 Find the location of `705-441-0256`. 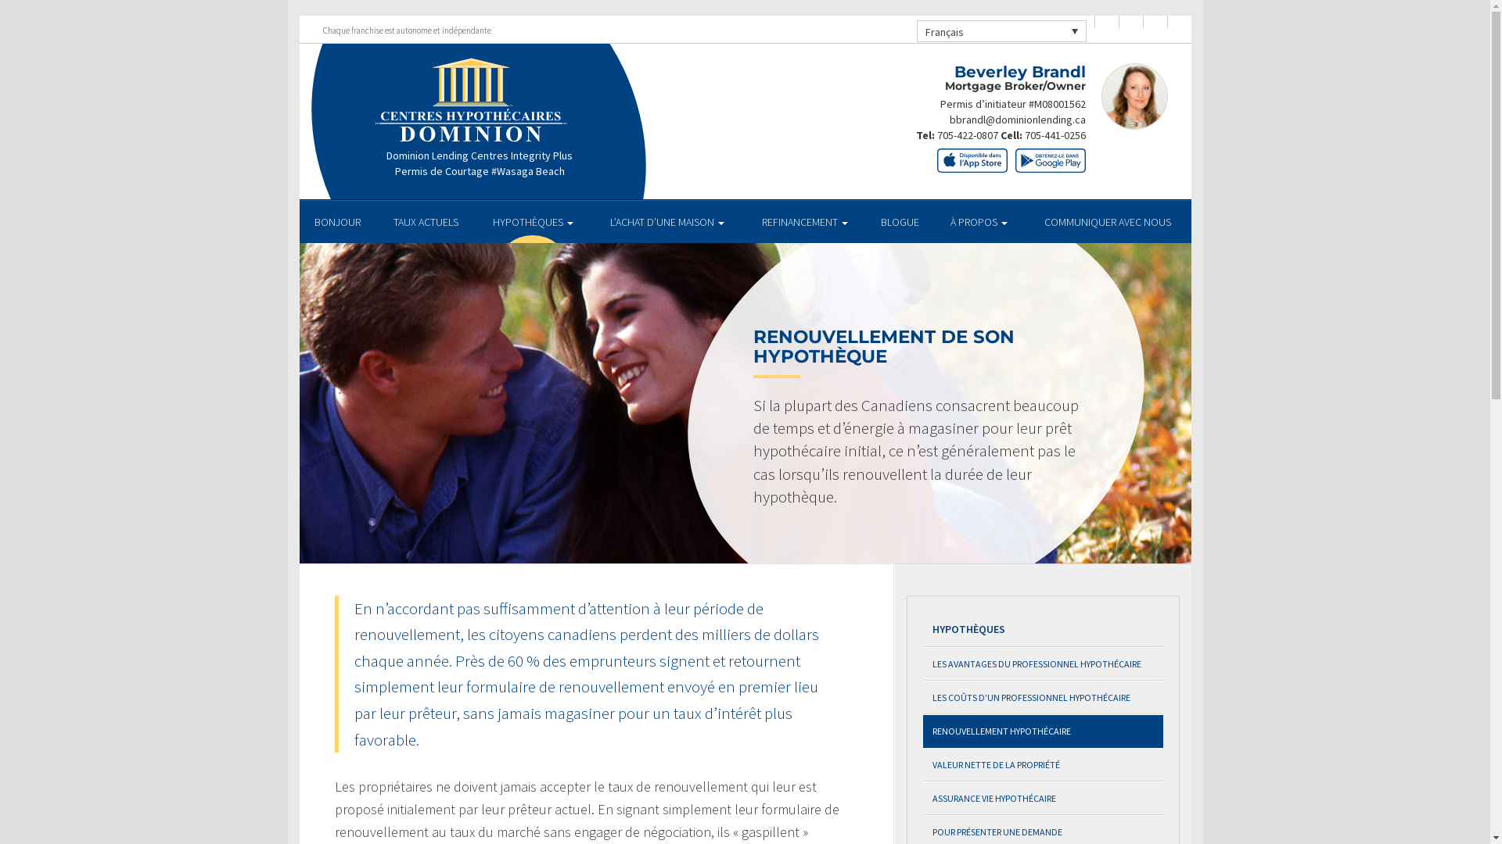

705-441-0256 is located at coordinates (1055, 135).